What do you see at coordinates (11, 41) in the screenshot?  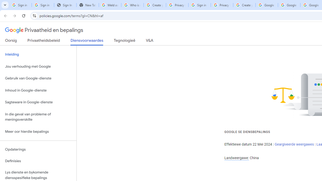 I see `Oorsig` at bounding box center [11, 41].